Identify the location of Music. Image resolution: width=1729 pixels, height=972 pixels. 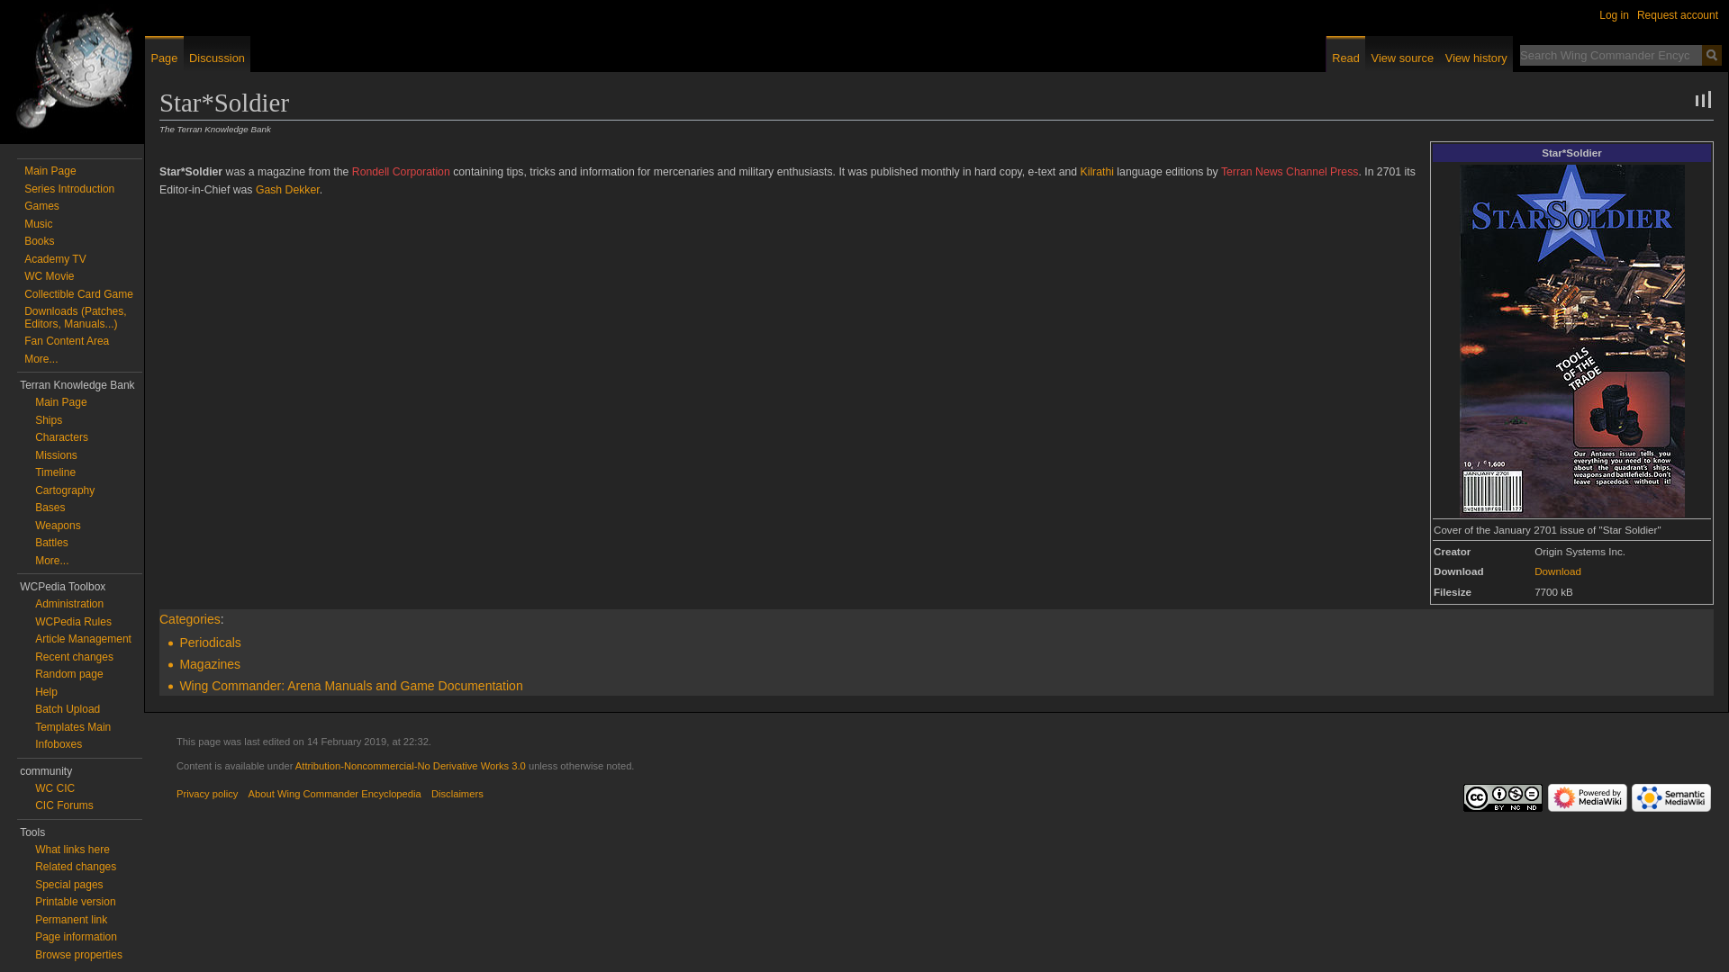
(38, 223).